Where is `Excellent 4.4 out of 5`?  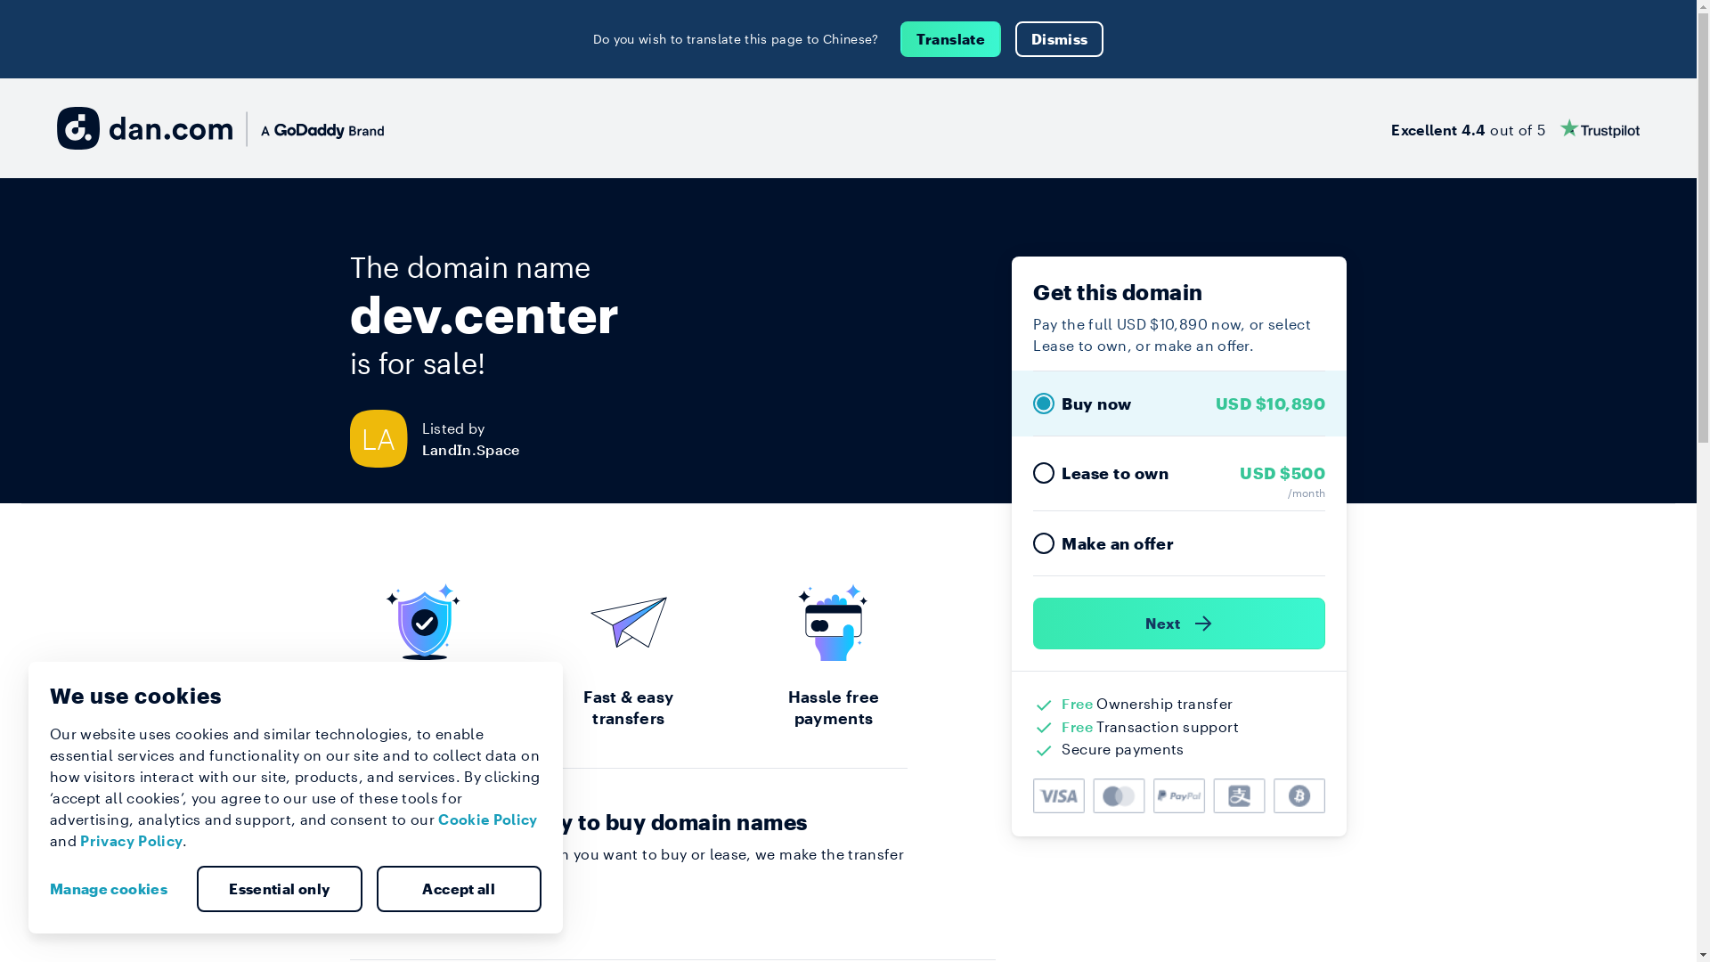 Excellent 4.4 out of 5 is located at coordinates (1516, 128).